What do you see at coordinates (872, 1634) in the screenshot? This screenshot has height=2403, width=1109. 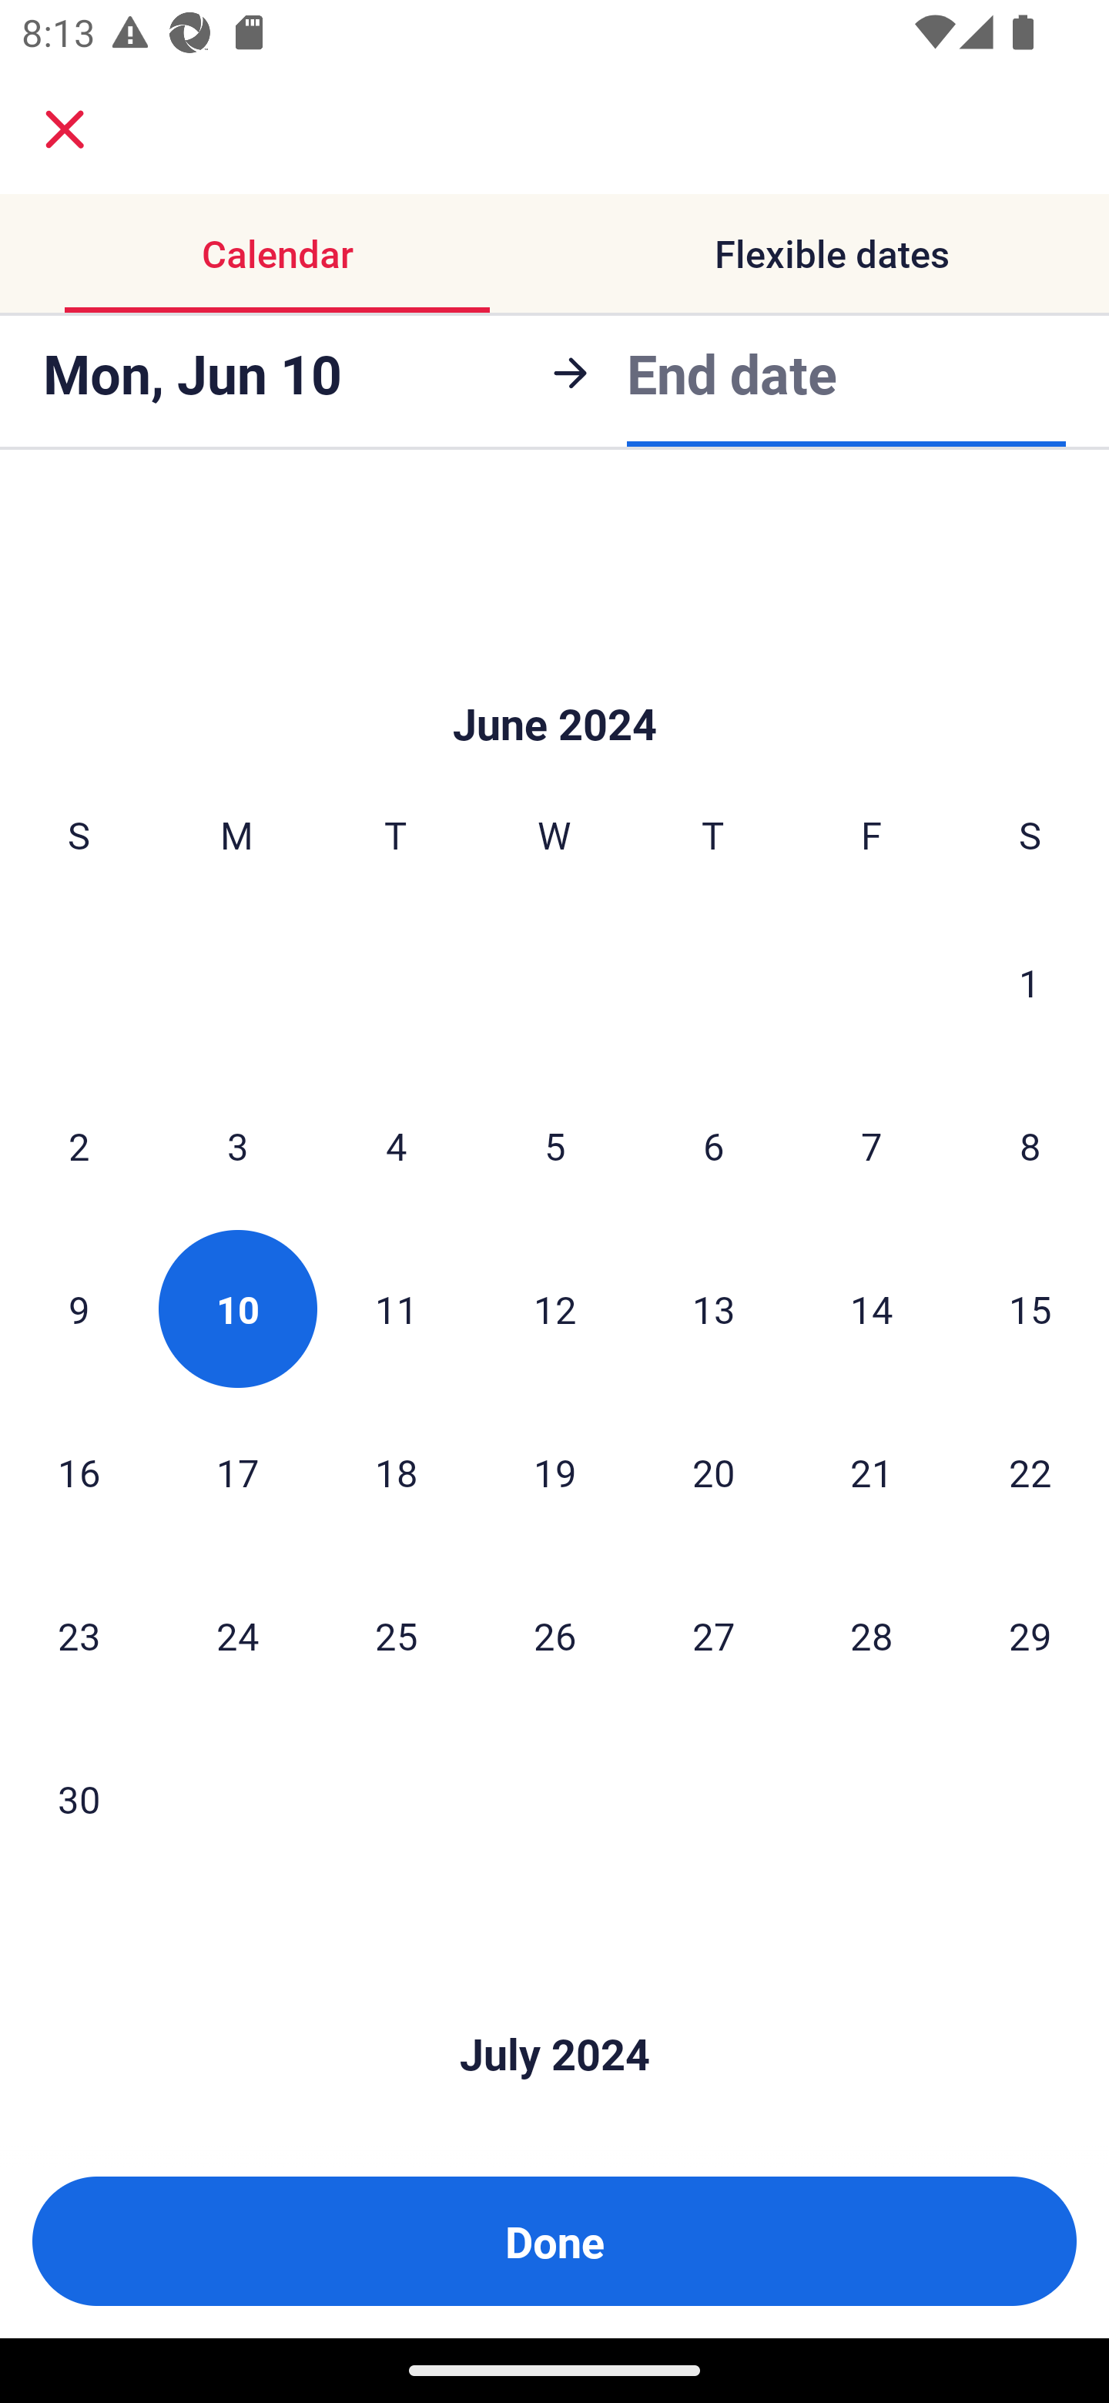 I see `28 Friday, June 28, 2024` at bounding box center [872, 1634].